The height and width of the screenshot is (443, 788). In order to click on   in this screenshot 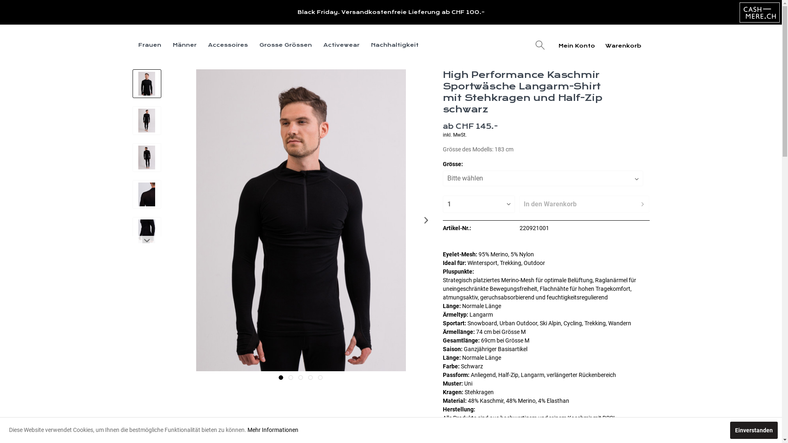, I will do `click(281, 377)`.